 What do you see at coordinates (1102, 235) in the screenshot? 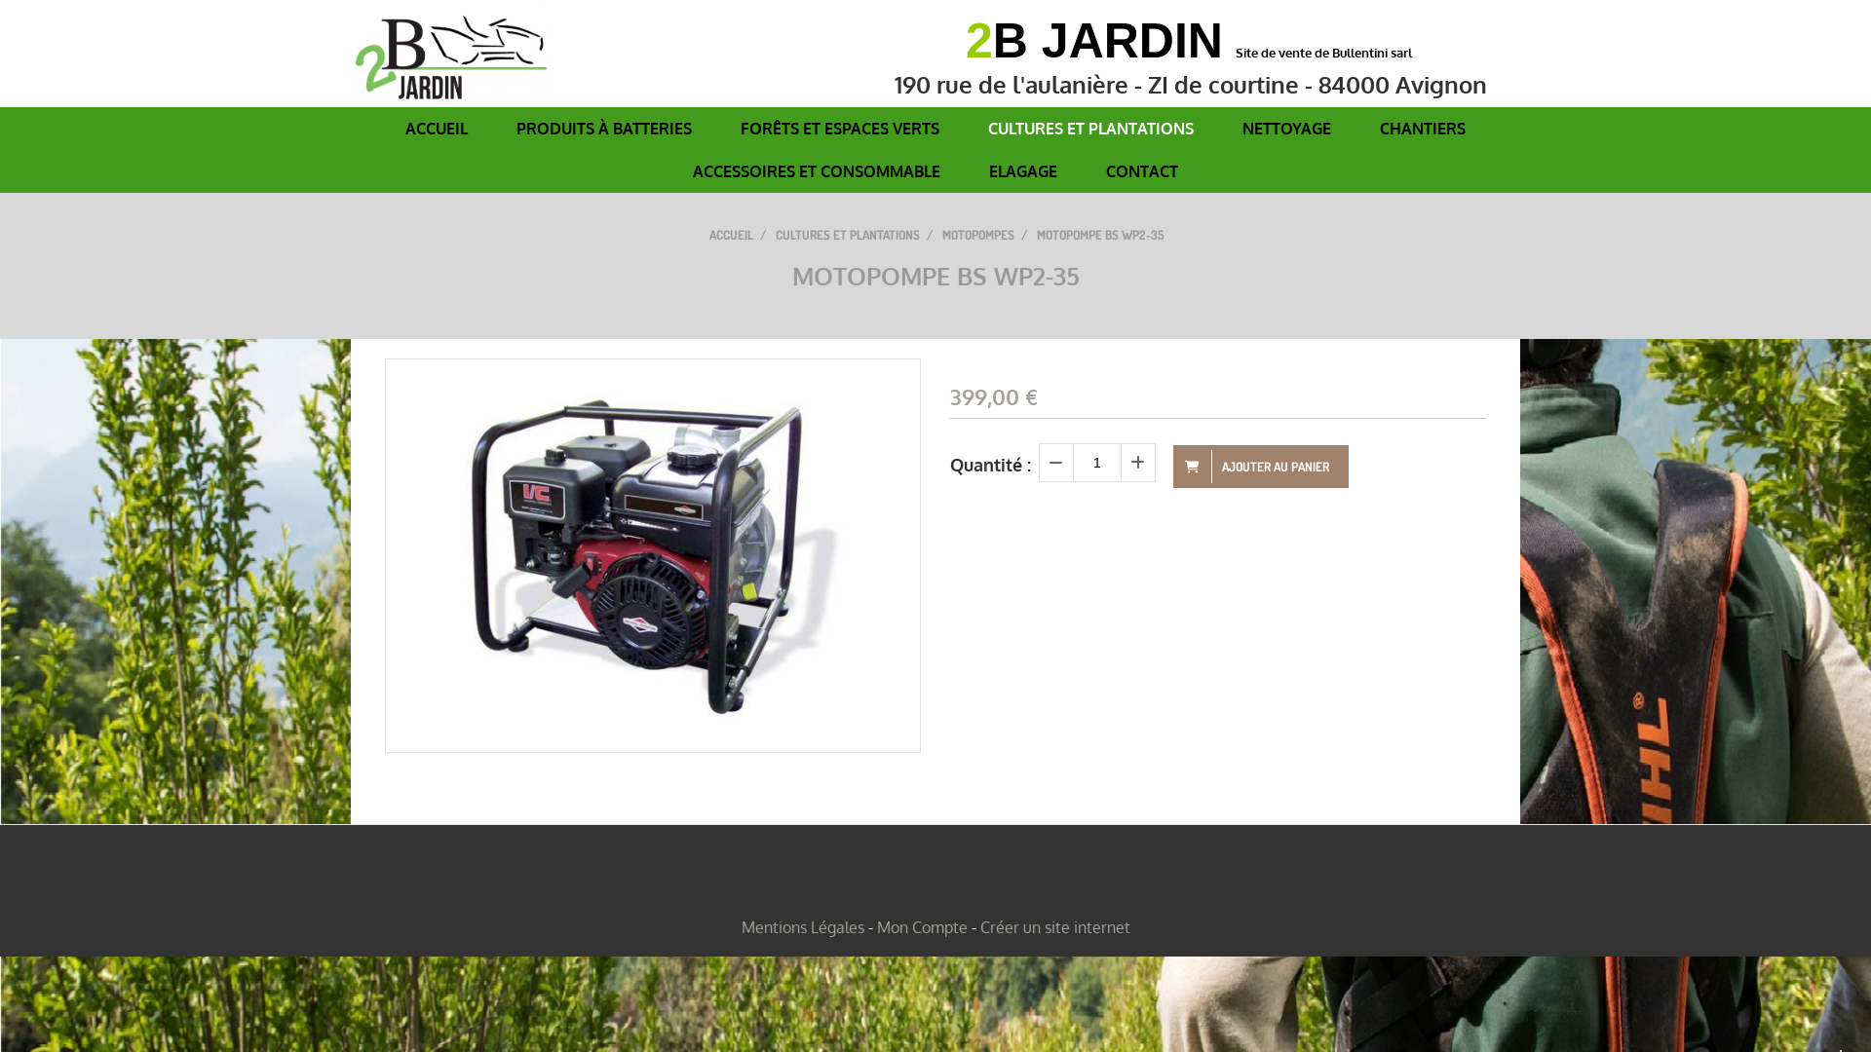
I see `MOTOPOMPE BS WP2-35` at bounding box center [1102, 235].